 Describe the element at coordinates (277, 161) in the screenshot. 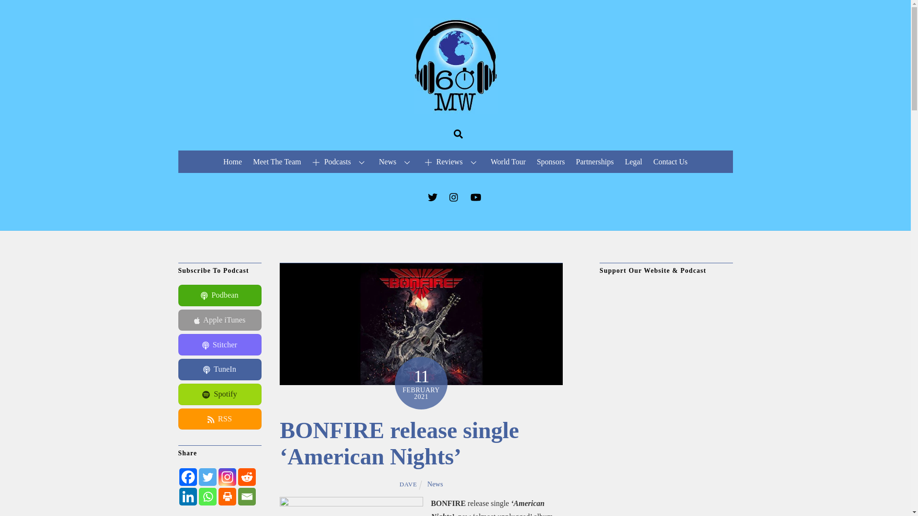

I see `Meet The Team` at that location.